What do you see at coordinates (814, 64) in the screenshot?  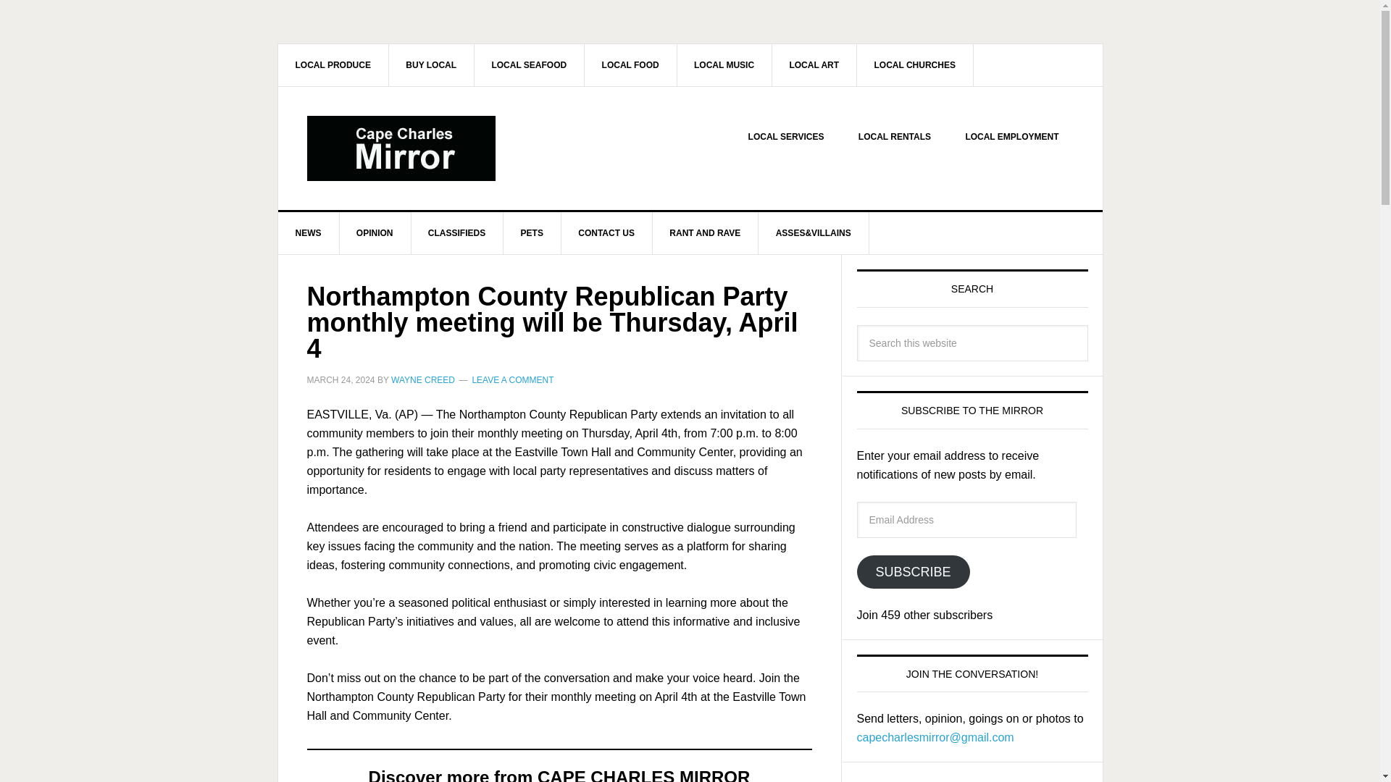 I see `LOCAL ART` at bounding box center [814, 64].